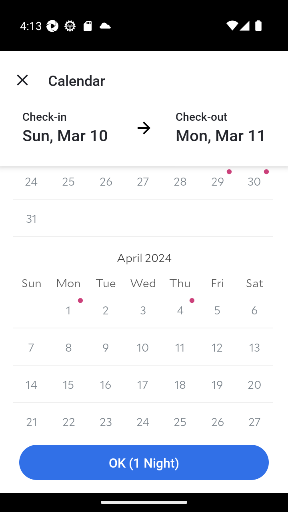  I want to click on Mon, so click(69, 283).